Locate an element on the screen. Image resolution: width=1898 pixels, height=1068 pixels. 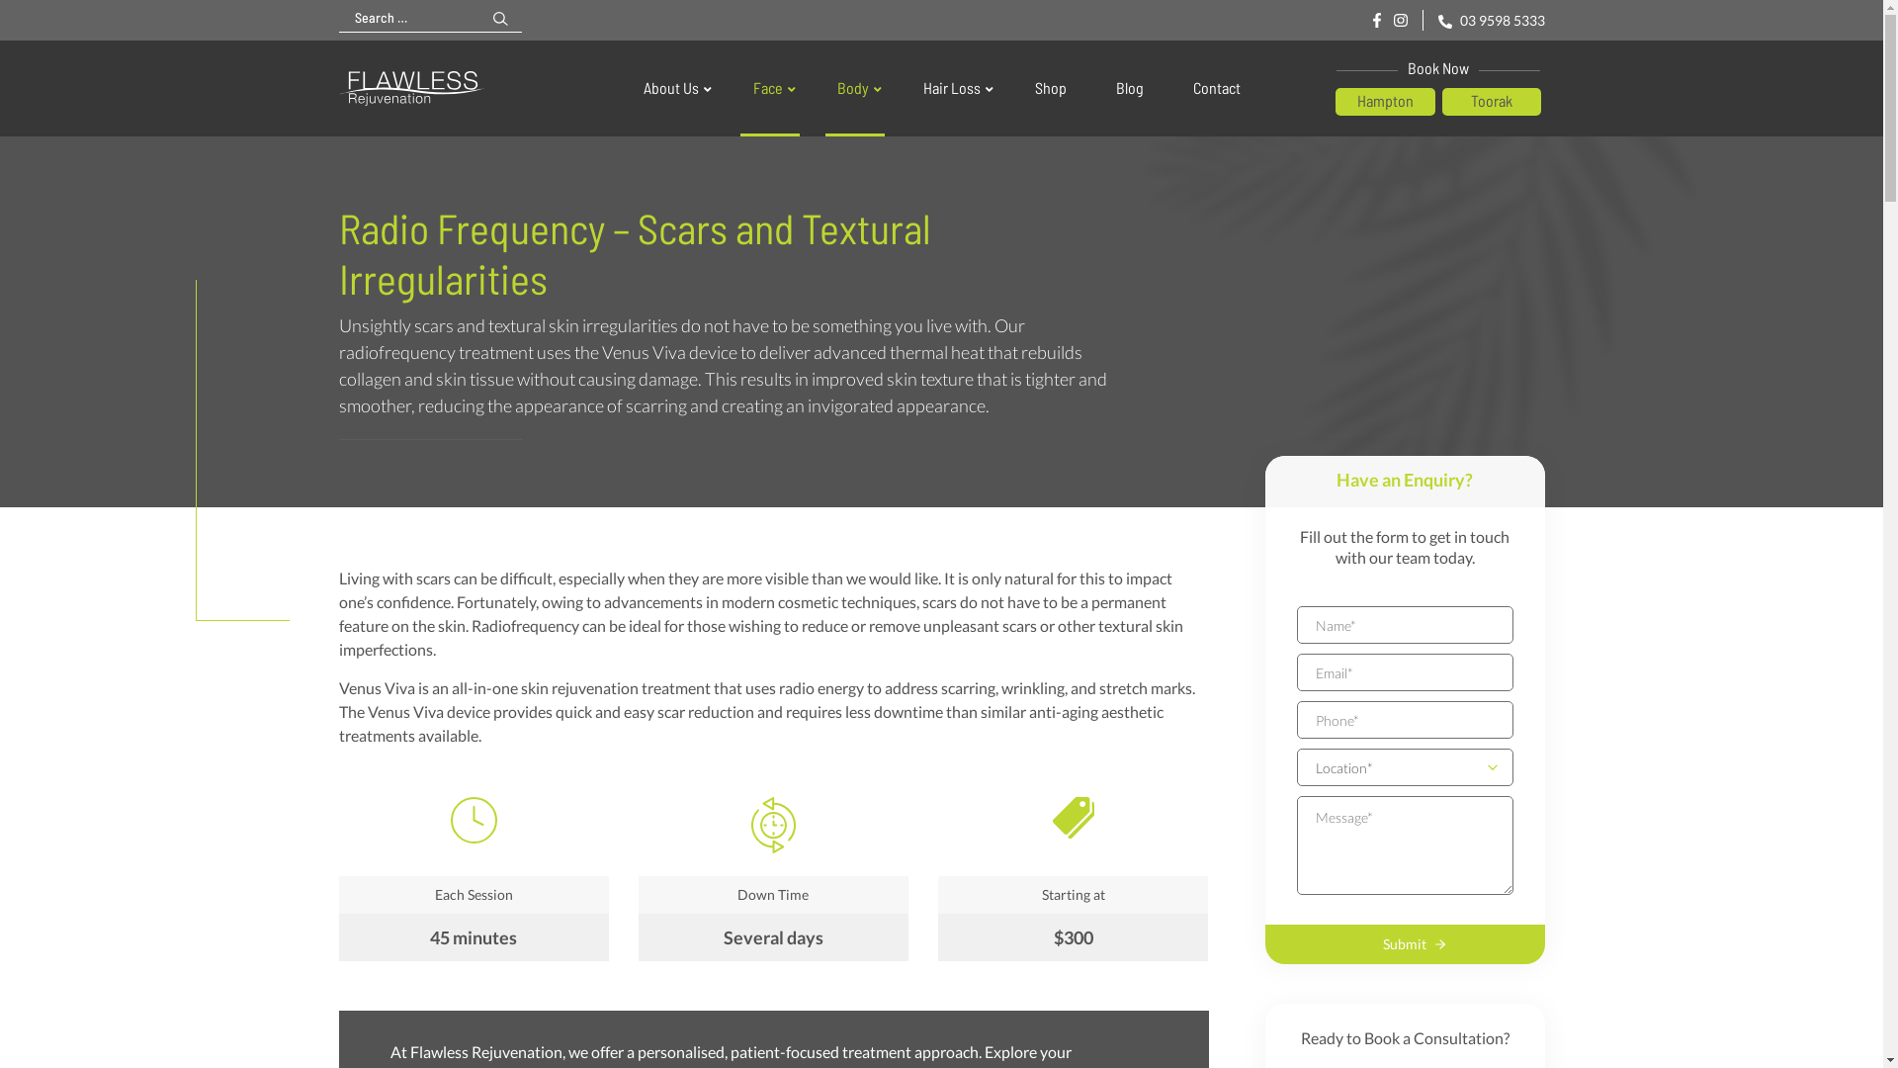
Blog is located at coordinates (1129, 89).